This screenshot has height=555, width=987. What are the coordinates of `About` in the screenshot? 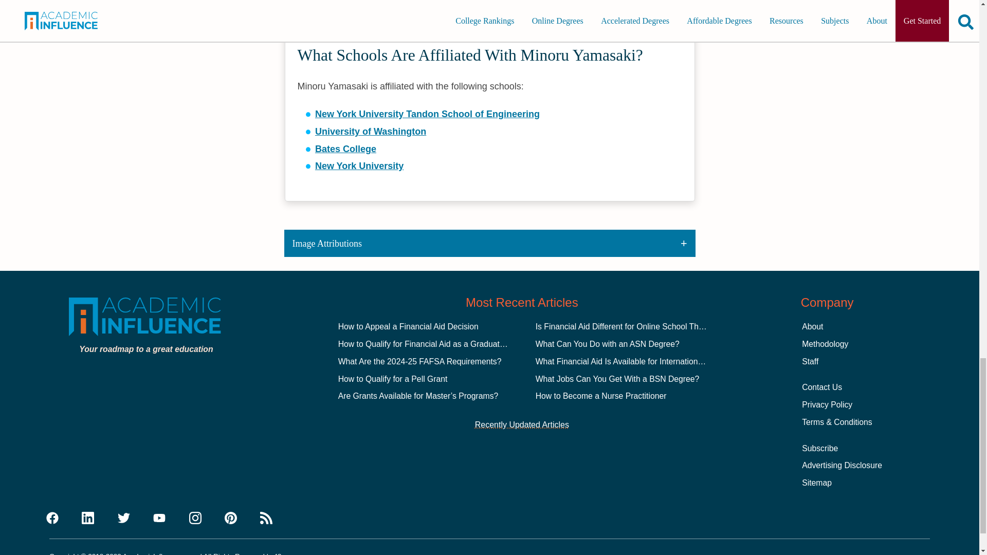 It's located at (812, 326).